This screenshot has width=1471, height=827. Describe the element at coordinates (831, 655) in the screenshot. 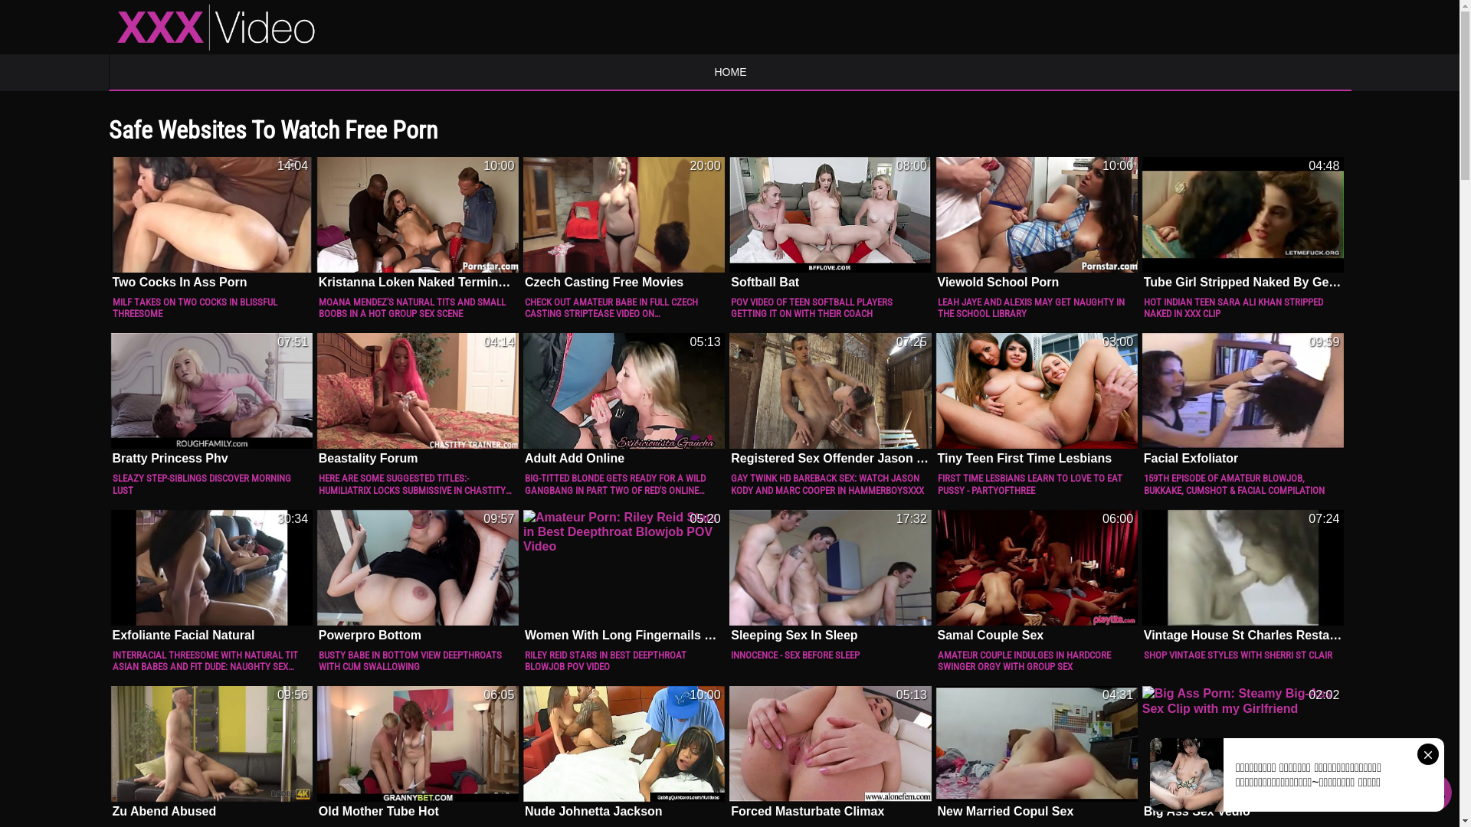

I see `INNOCENCE - SEX BEFORE SLEEP` at that location.